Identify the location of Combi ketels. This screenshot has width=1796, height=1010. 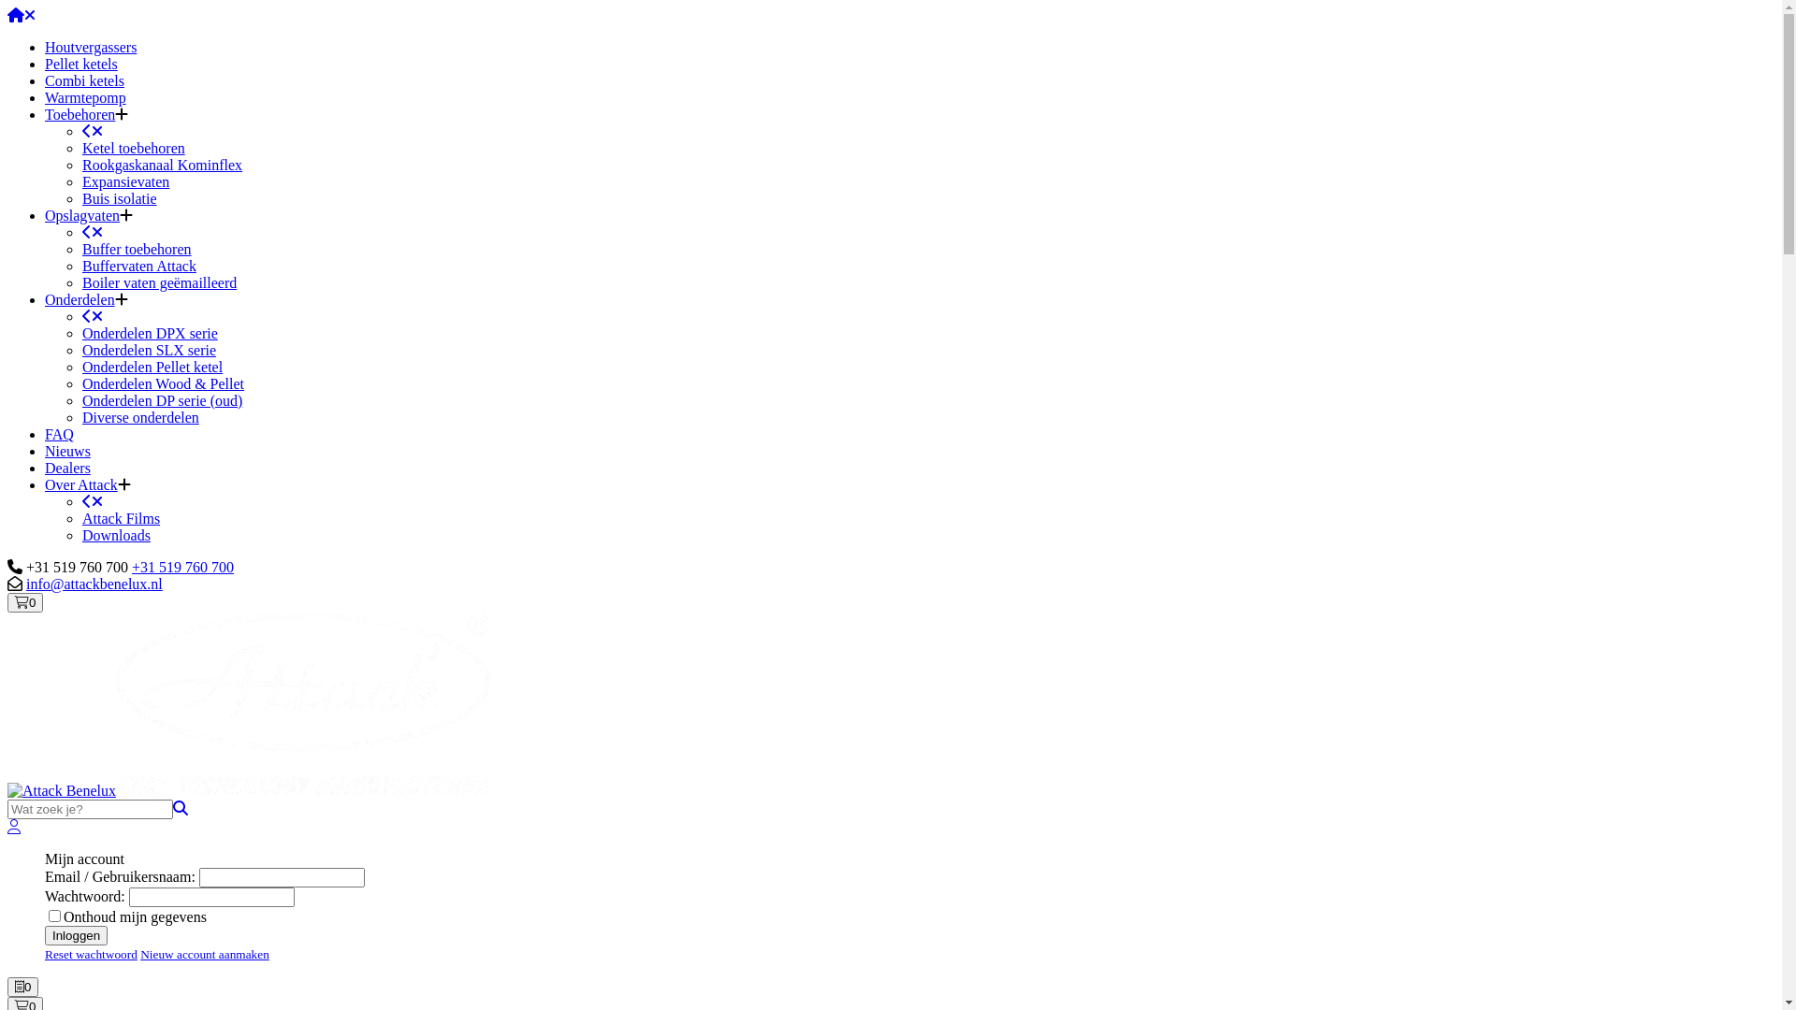
(84, 80).